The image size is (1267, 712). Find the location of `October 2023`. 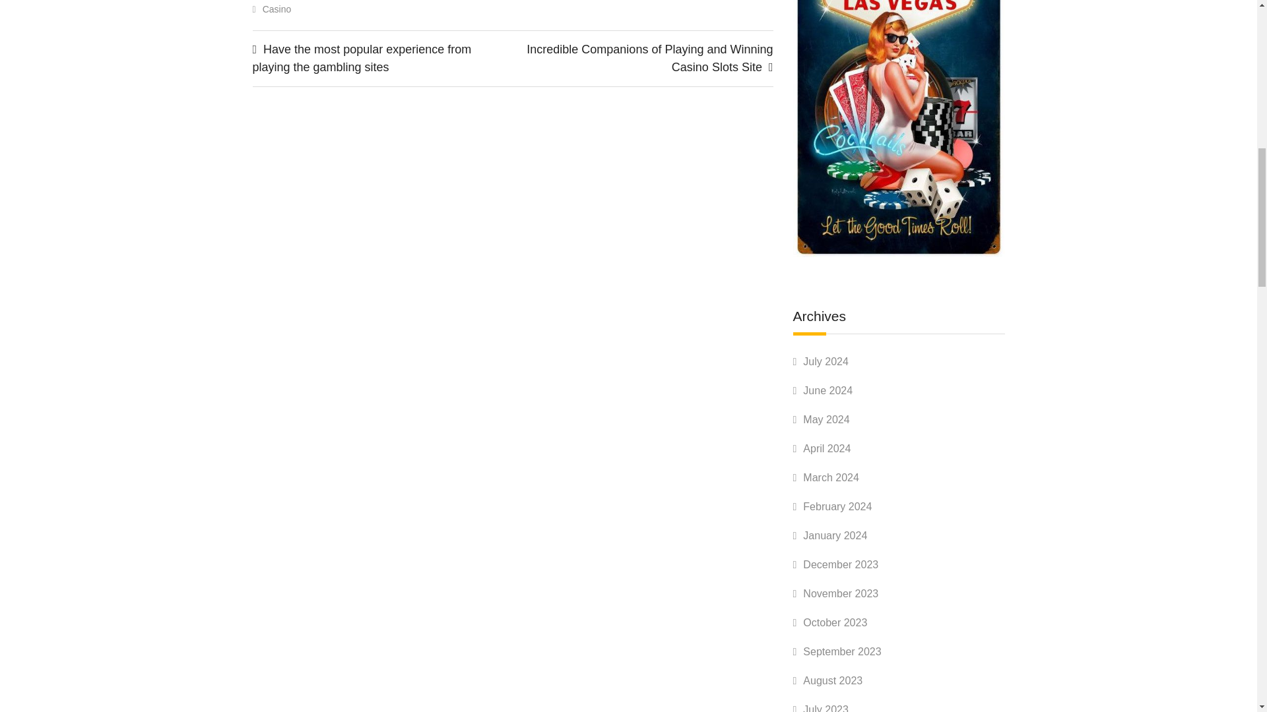

October 2023 is located at coordinates (835, 622).